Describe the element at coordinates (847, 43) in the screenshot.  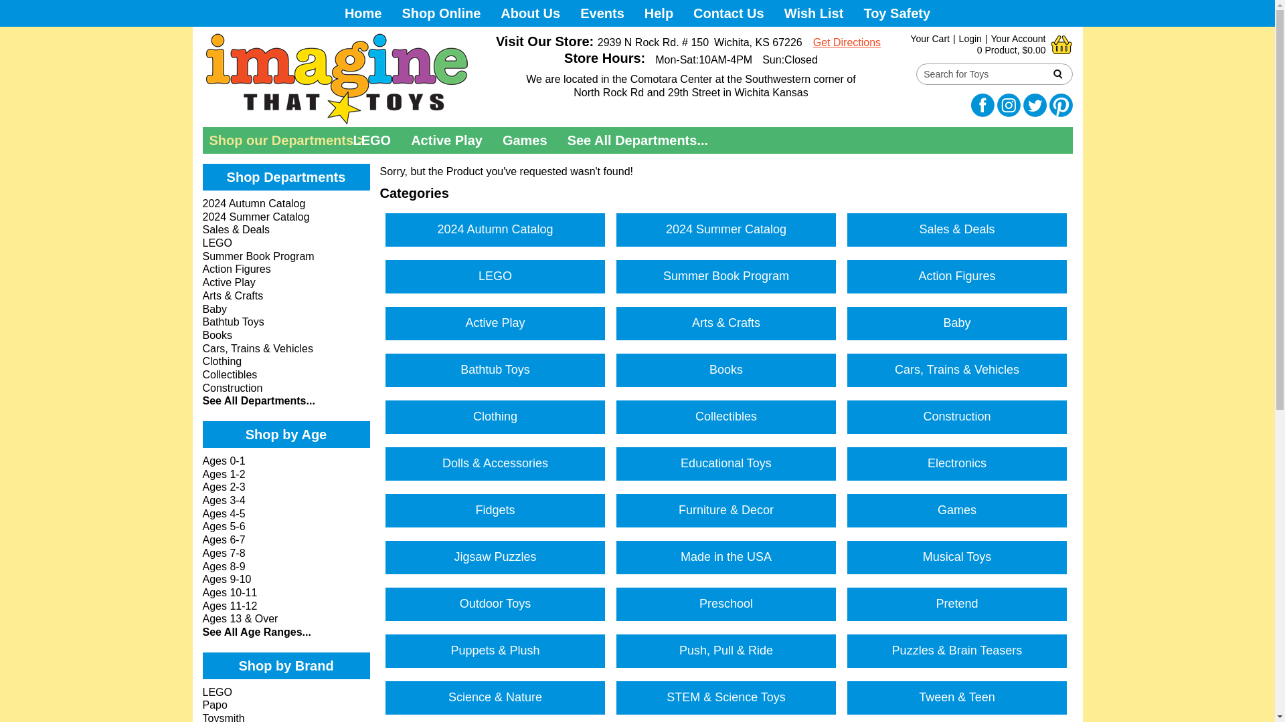
I see `Get Directions` at that location.